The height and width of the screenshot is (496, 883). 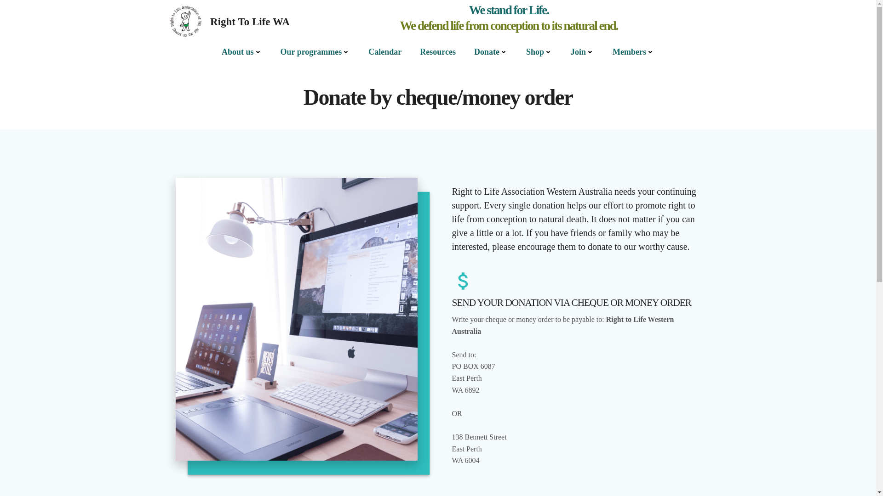 What do you see at coordinates (438, 52) in the screenshot?
I see `Resources` at bounding box center [438, 52].